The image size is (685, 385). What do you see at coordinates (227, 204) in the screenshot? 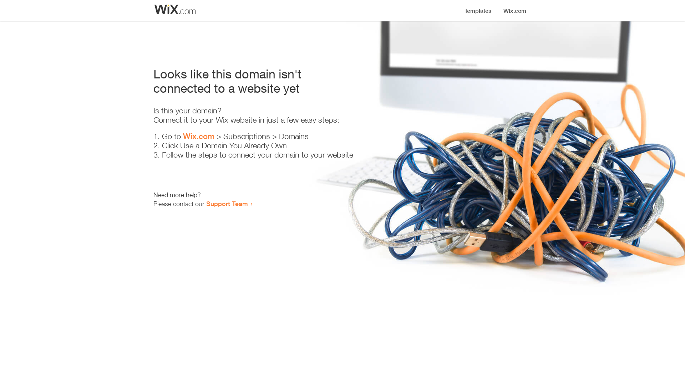
I see `Support Team` at bounding box center [227, 204].